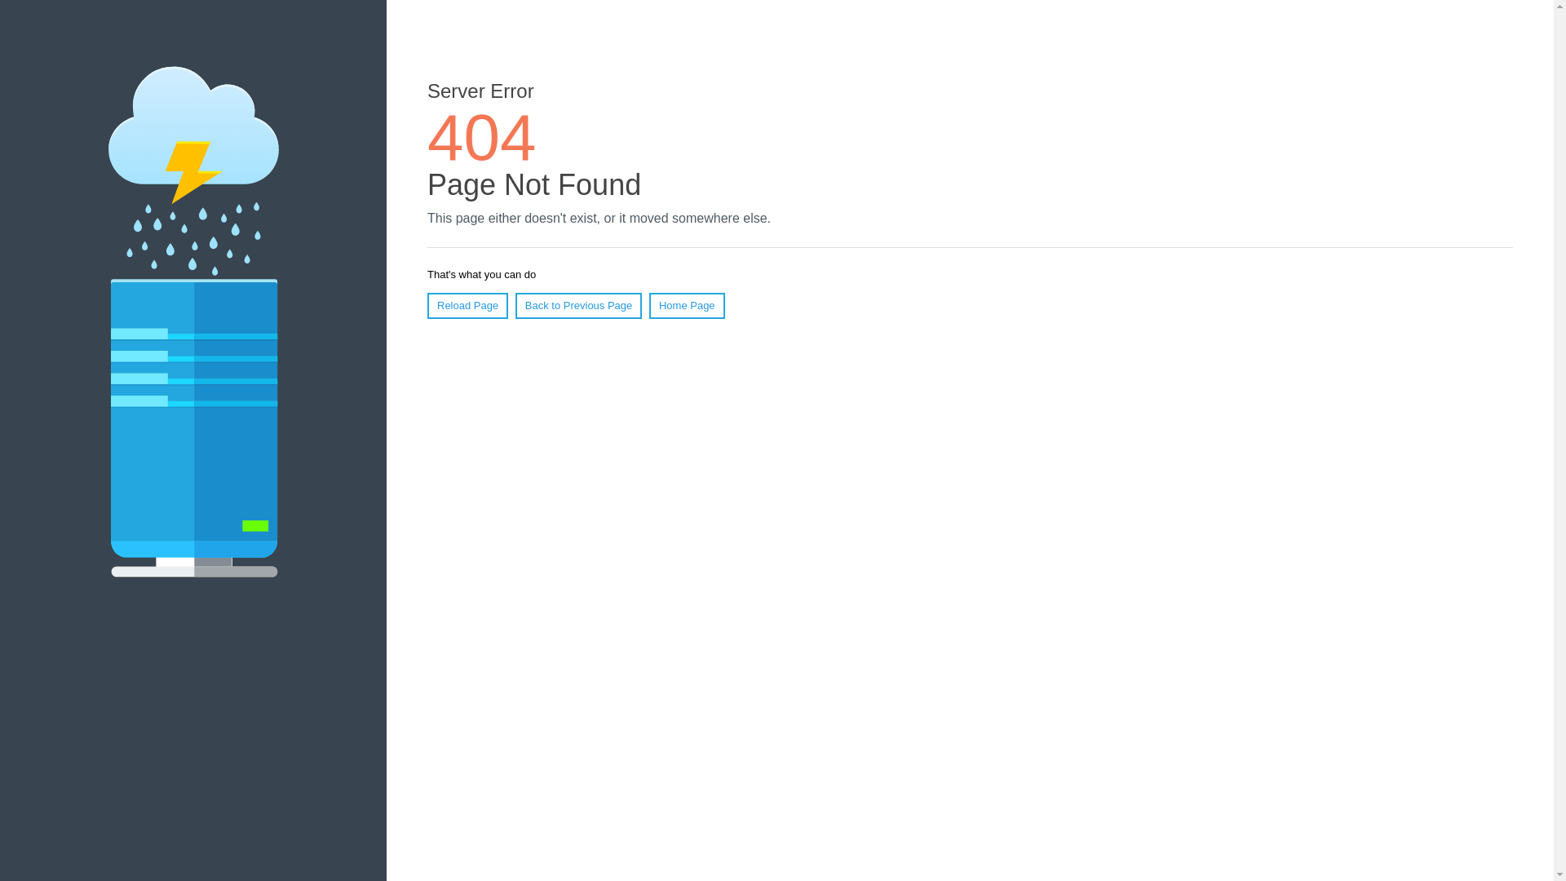  Describe the element at coordinates (579, 306) in the screenshot. I see `Back to Previous Page` at that location.